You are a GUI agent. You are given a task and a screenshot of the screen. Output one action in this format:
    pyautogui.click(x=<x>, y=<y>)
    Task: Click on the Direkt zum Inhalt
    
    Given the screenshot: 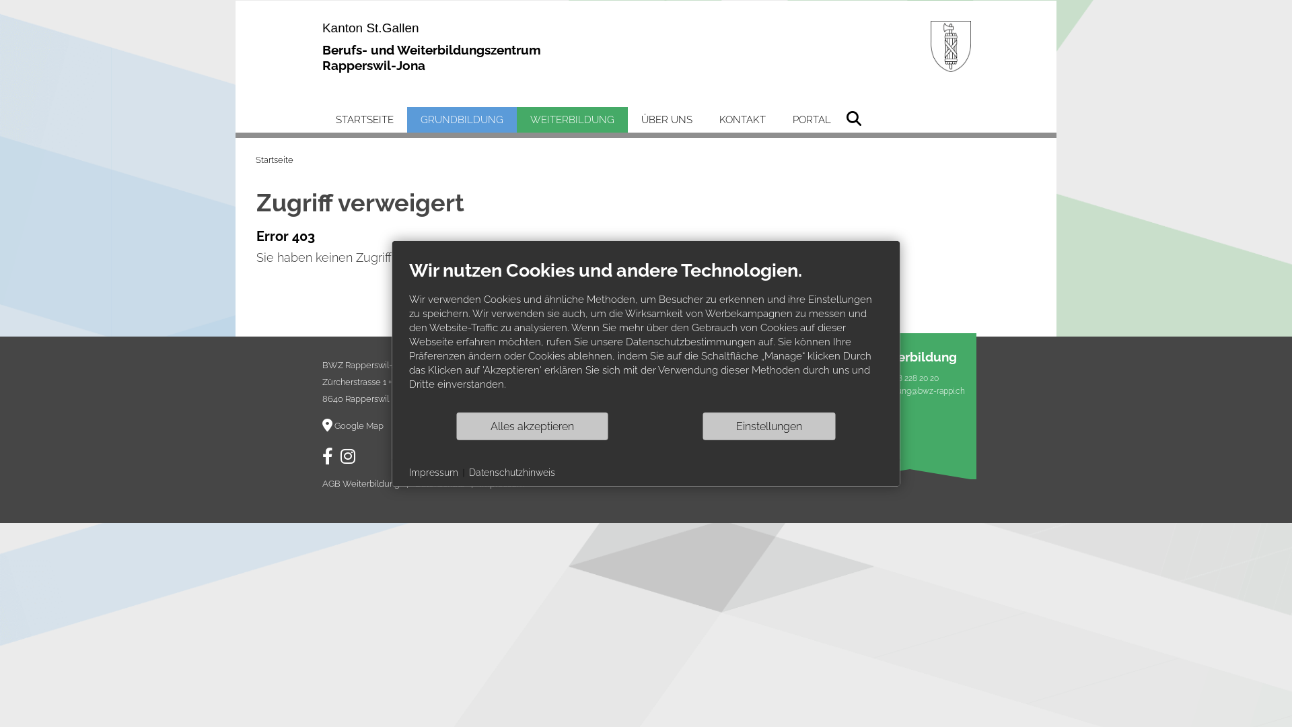 What is the action you would take?
    pyautogui.click(x=0, y=0)
    